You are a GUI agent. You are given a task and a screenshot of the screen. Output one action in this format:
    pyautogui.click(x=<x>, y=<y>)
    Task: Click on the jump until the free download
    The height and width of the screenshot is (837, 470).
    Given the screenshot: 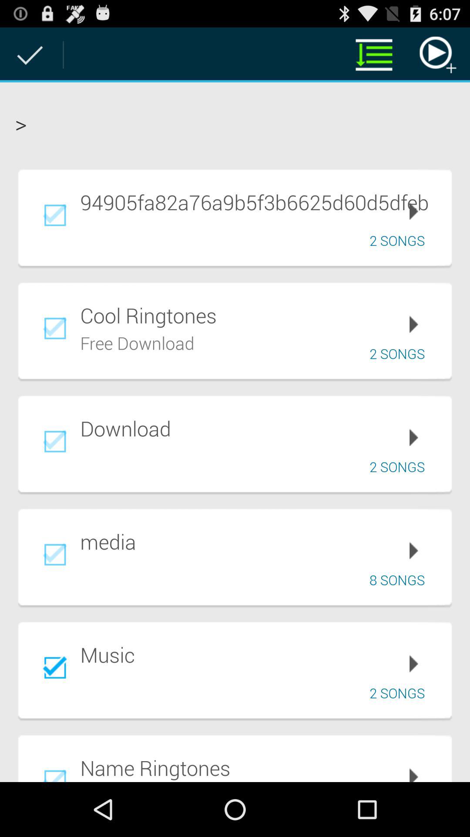 What is the action you would take?
    pyautogui.click(x=138, y=342)
    